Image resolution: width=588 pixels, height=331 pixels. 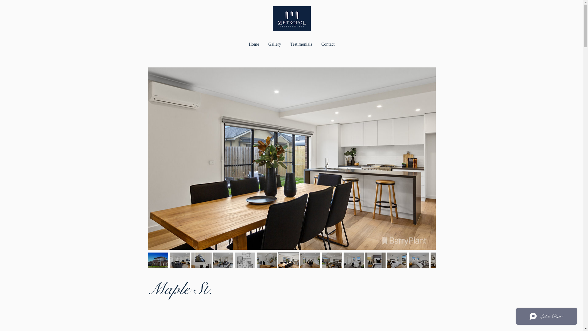 I want to click on Home, so click(x=254, y=44).